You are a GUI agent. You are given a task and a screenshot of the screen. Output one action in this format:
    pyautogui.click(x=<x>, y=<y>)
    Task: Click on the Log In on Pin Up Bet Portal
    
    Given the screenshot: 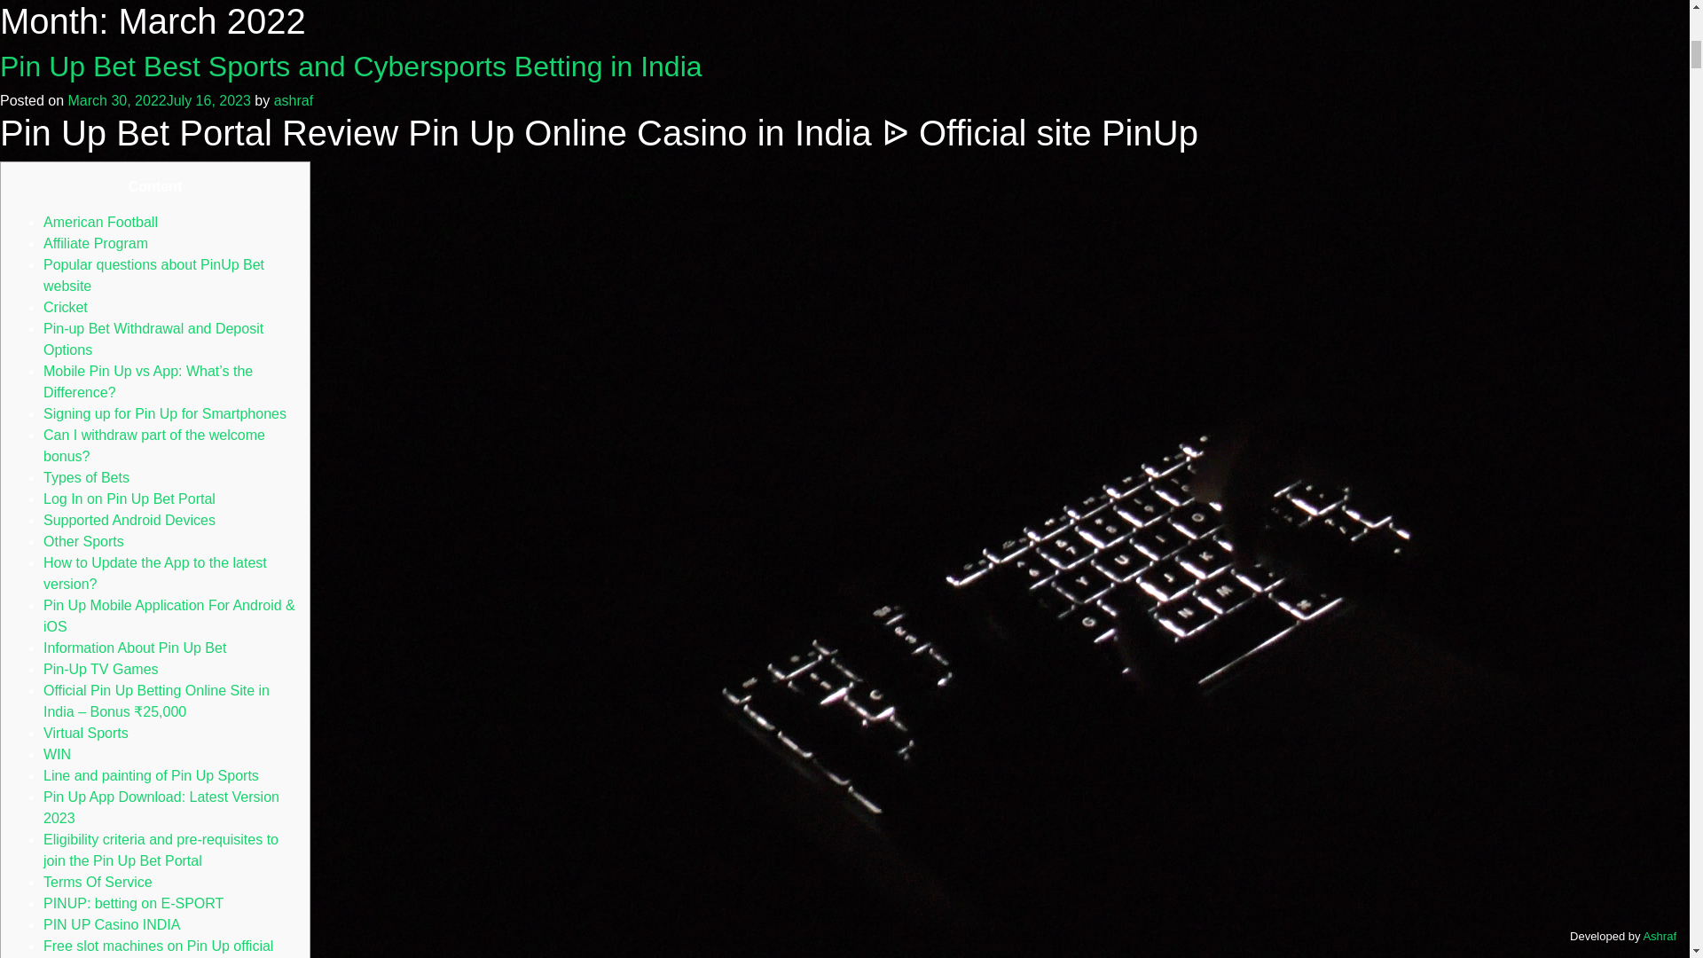 What is the action you would take?
    pyautogui.click(x=129, y=499)
    